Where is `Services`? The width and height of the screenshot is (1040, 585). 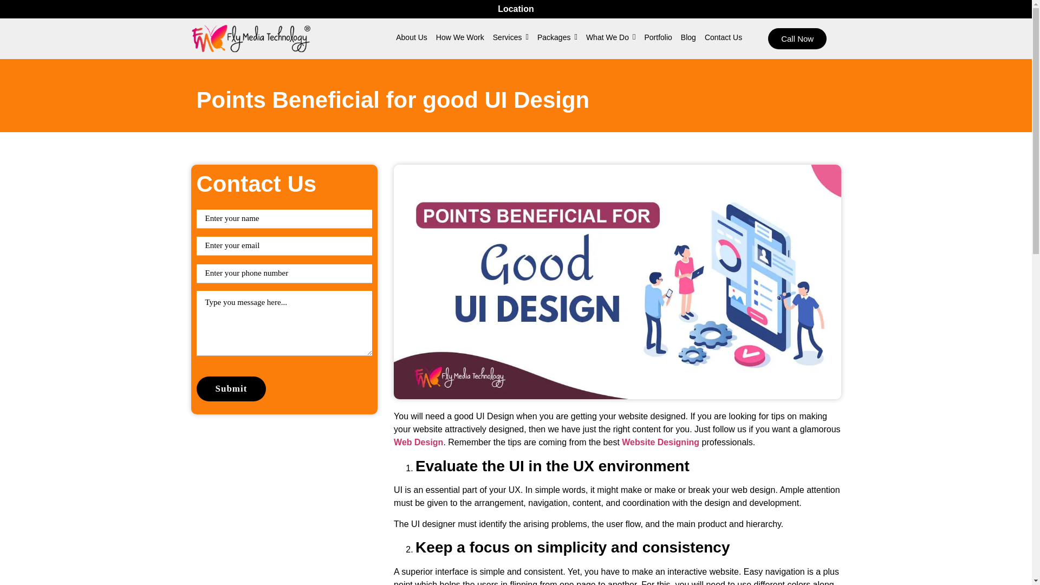 Services is located at coordinates (510, 37).